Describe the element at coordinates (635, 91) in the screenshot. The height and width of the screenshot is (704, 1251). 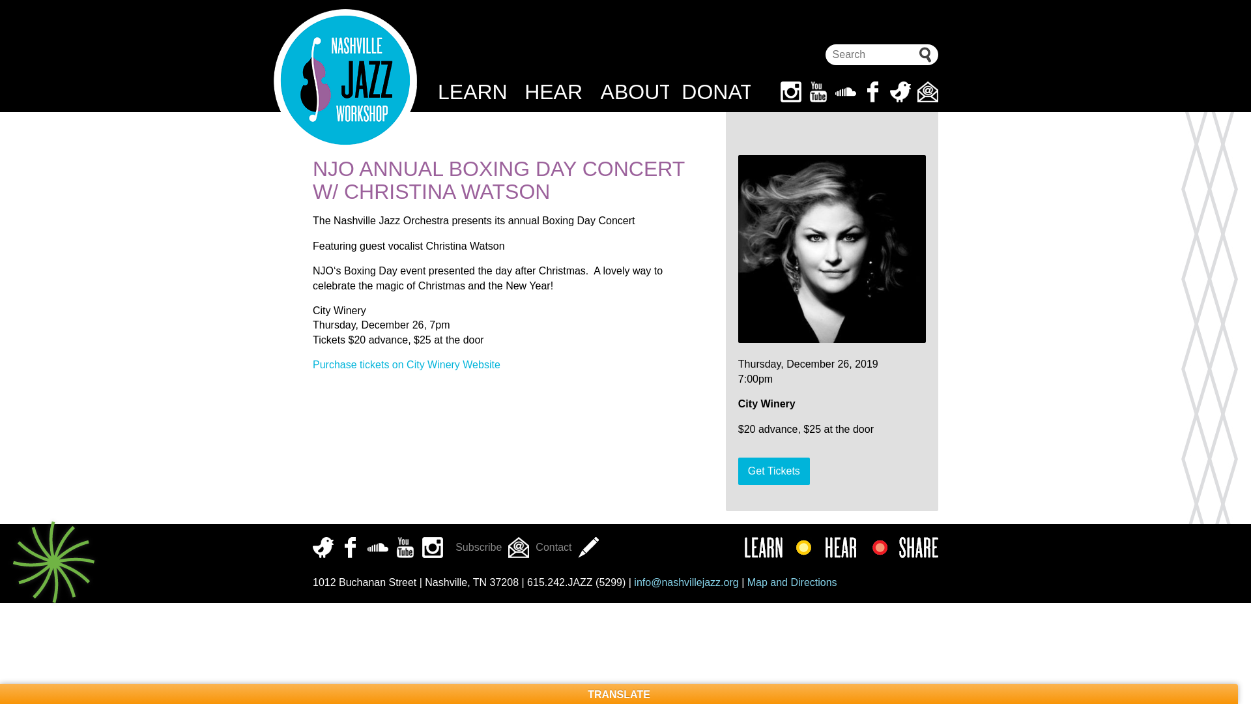
I see `ABOUT` at that location.